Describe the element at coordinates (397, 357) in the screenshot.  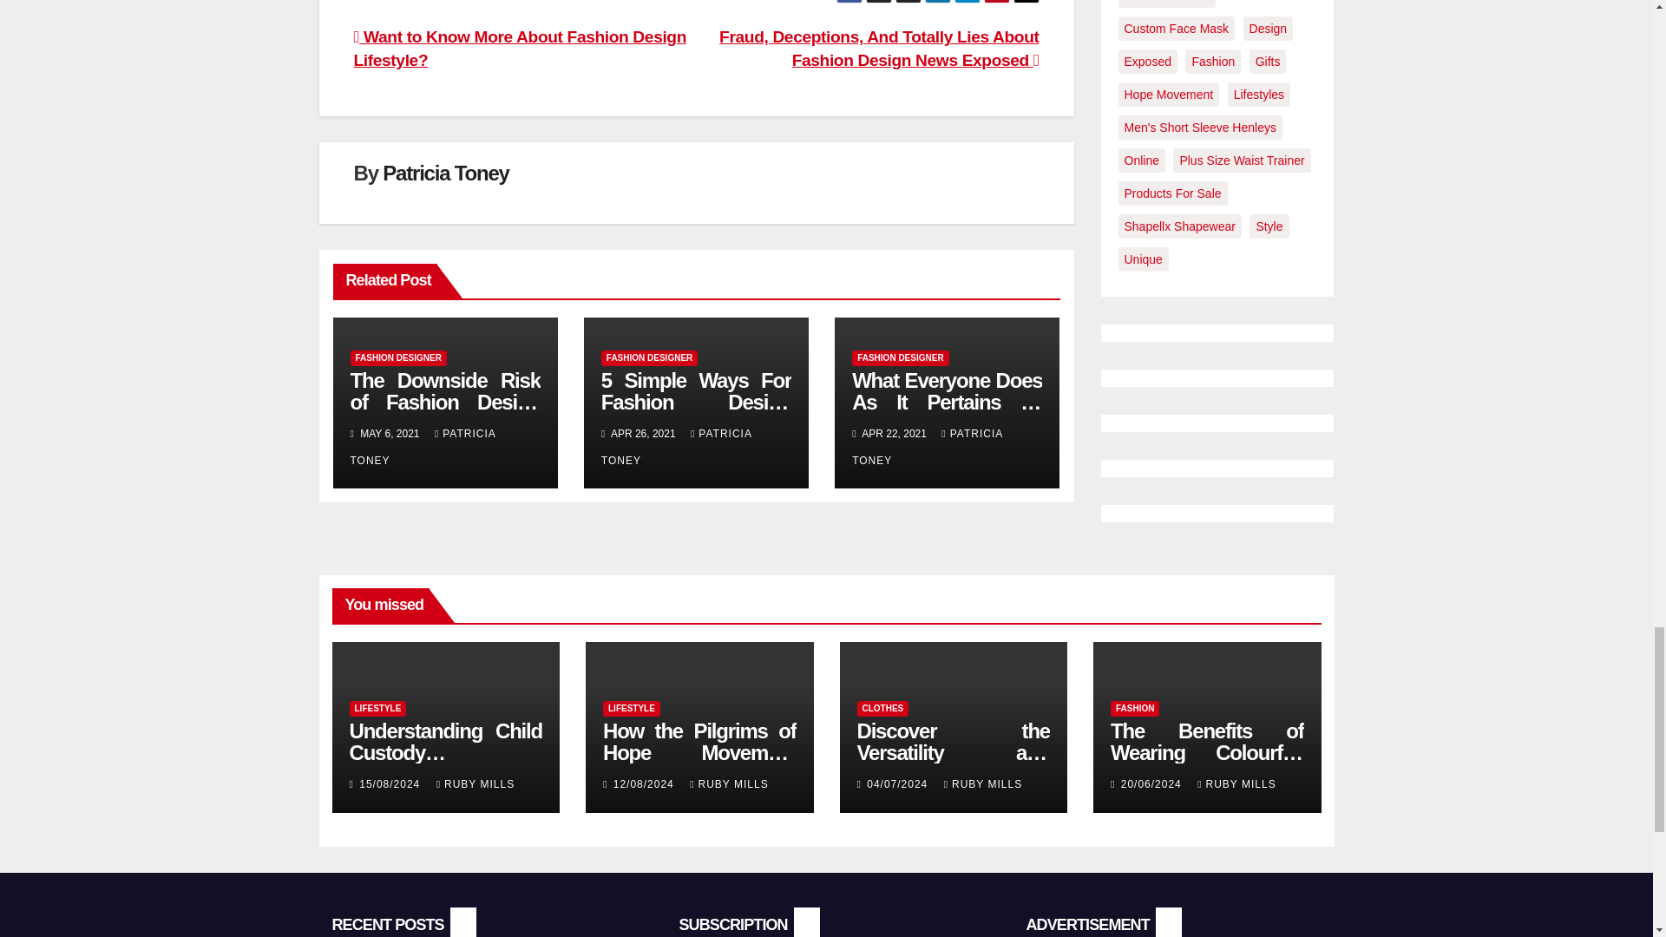
I see `FASHION DESIGNER` at that location.